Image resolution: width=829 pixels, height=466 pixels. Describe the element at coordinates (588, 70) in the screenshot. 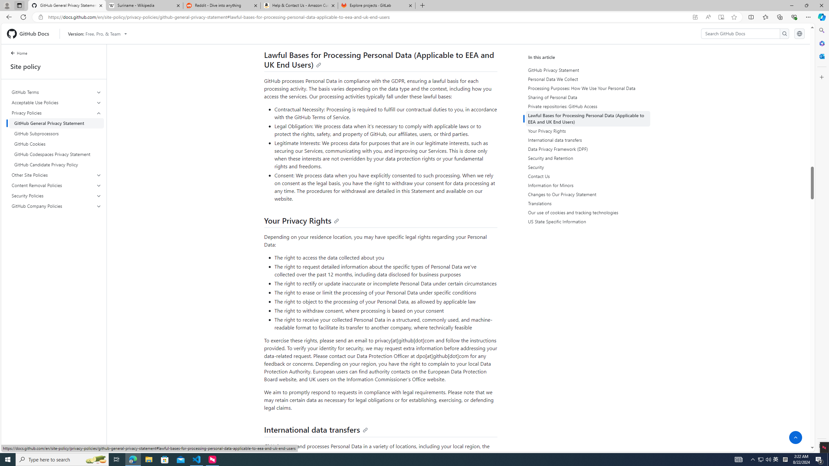

I see `GitHub Privacy Statement` at that location.